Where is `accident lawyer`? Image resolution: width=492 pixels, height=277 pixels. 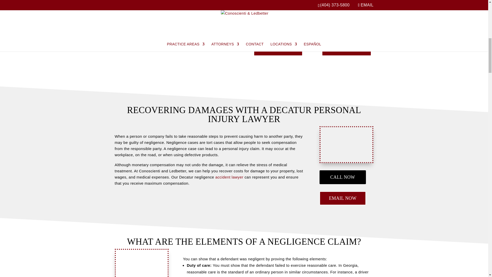 accident lawyer is located at coordinates (229, 177).